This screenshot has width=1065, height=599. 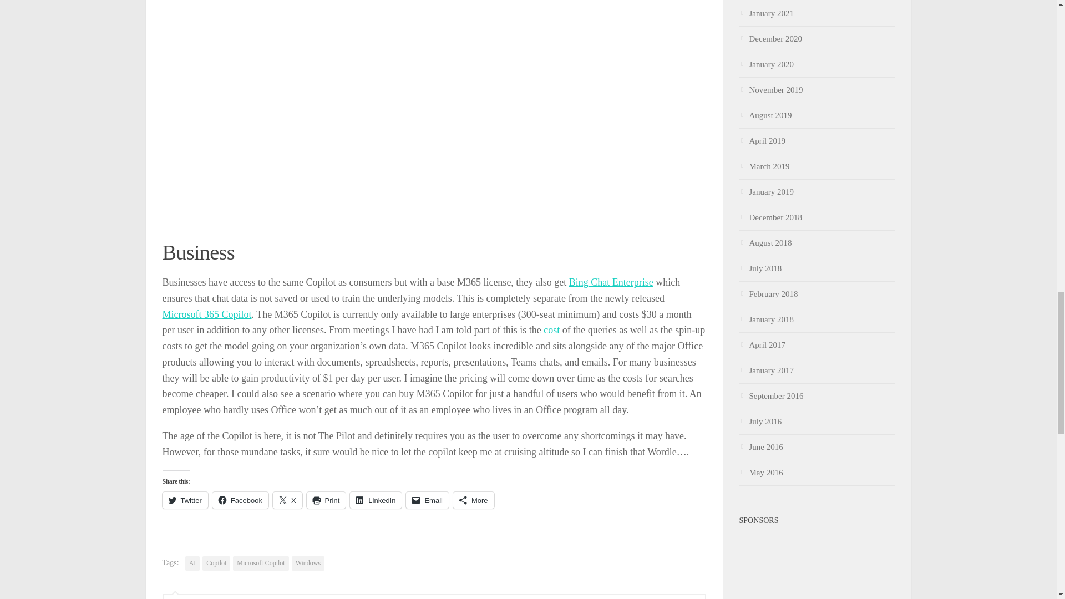 What do you see at coordinates (427, 500) in the screenshot?
I see `Email` at bounding box center [427, 500].